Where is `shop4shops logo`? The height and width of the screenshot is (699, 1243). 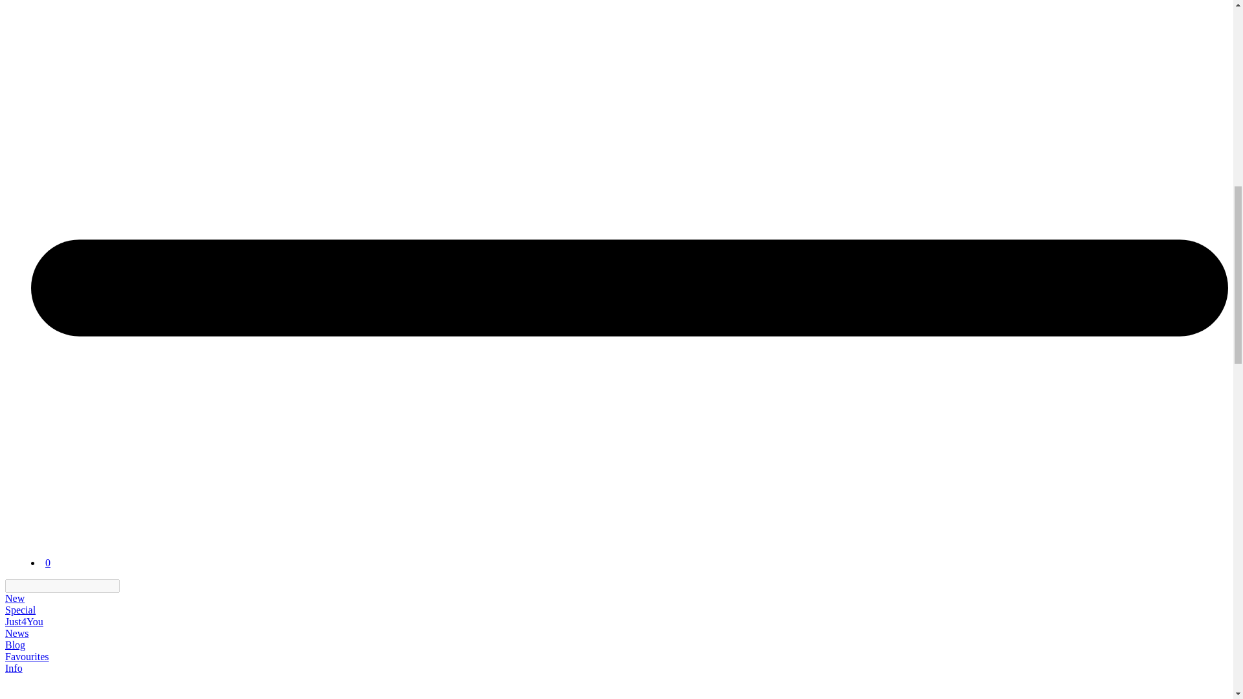
shop4shops logo is located at coordinates (100, 551).